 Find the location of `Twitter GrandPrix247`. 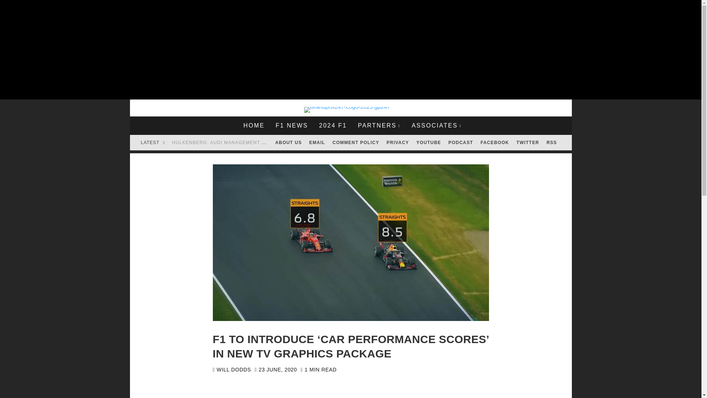

Twitter GrandPrix247 is located at coordinates (528, 143).